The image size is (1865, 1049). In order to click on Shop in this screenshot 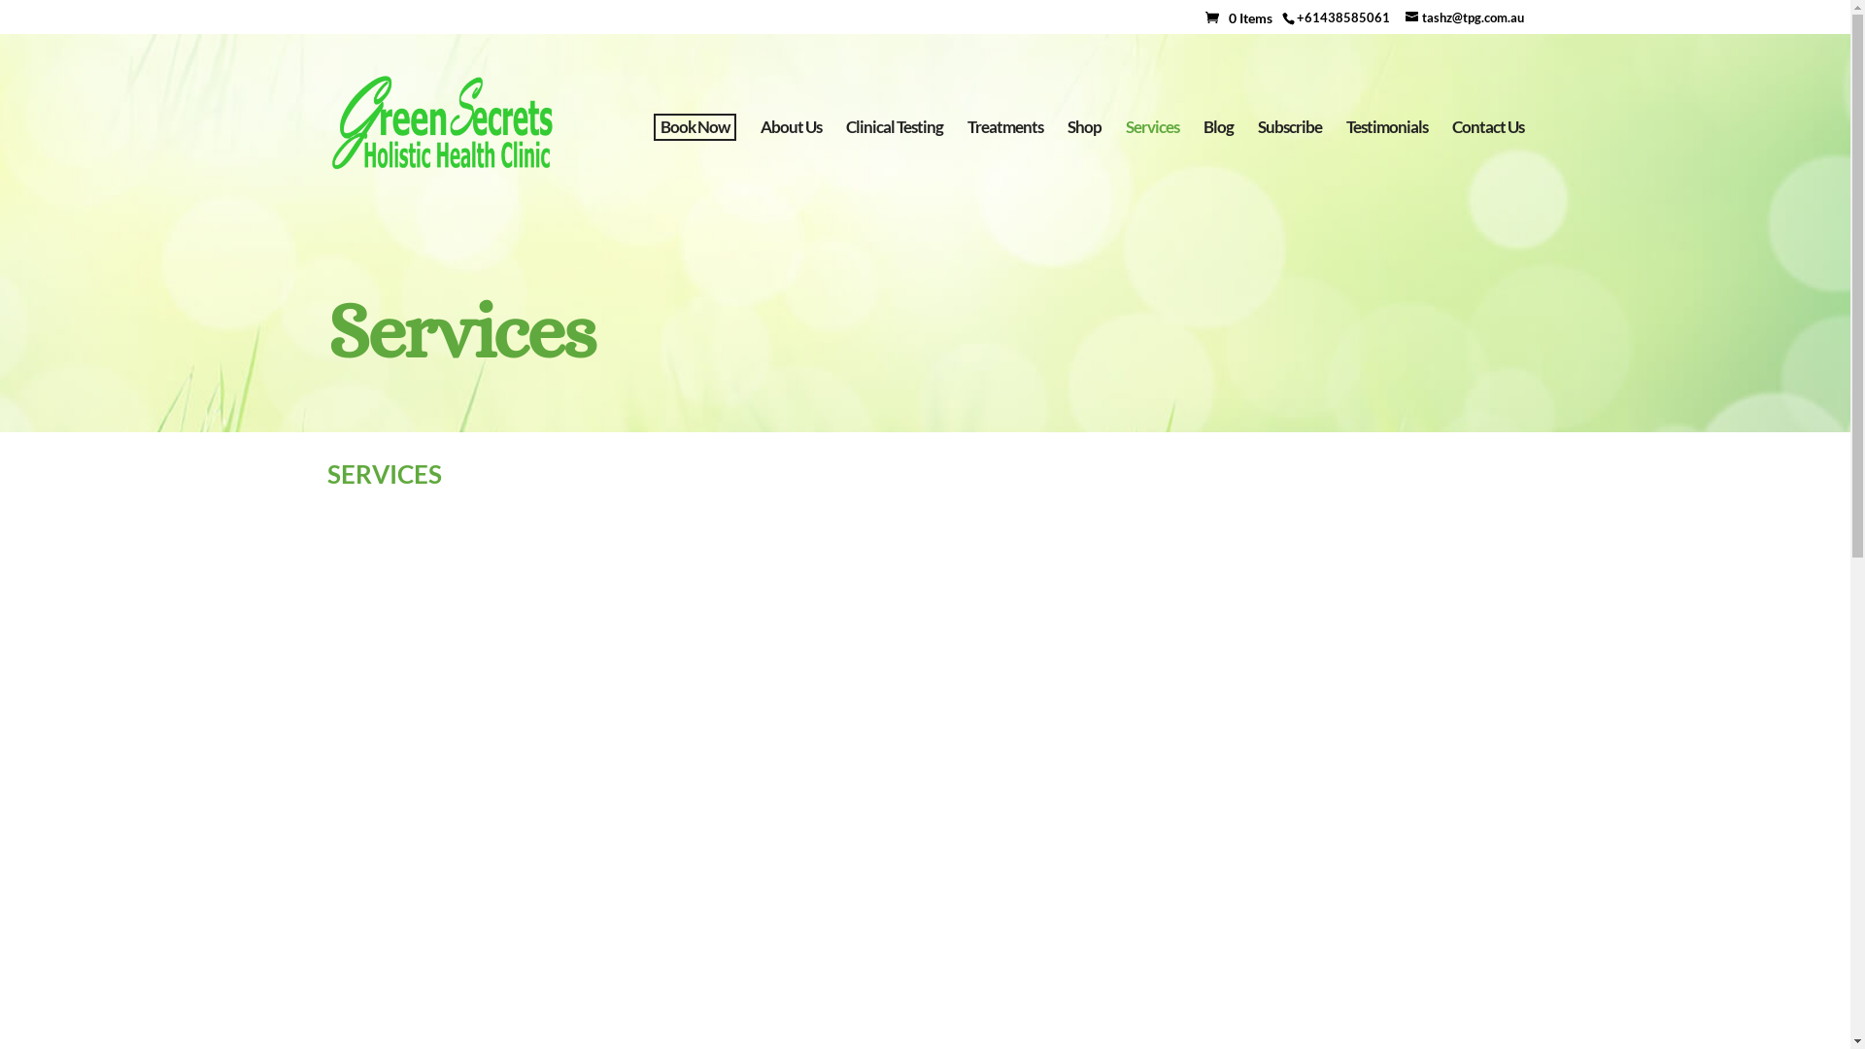, I will do `click(1084, 167)`.